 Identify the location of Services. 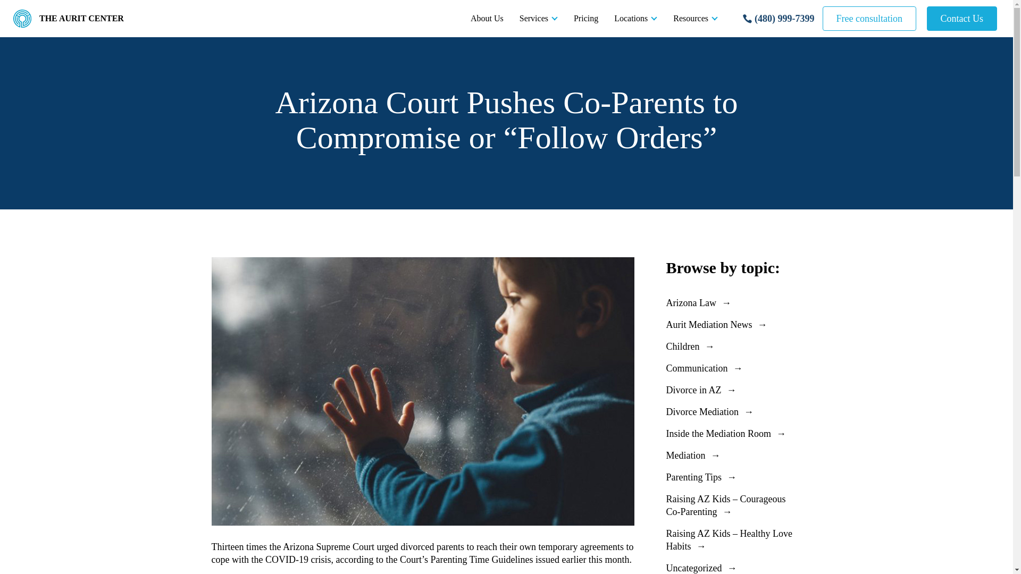
(538, 18).